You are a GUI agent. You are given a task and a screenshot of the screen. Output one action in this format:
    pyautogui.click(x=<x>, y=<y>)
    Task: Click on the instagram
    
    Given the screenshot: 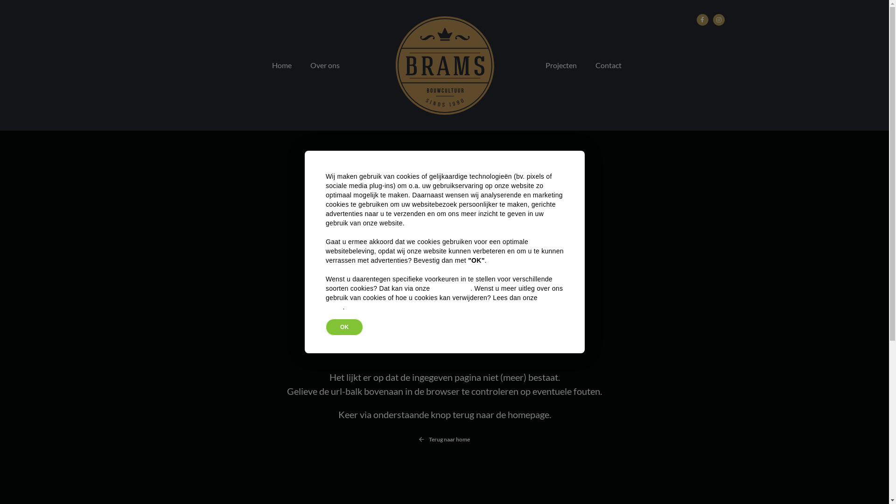 What is the action you would take?
    pyautogui.click(x=719, y=20)
    